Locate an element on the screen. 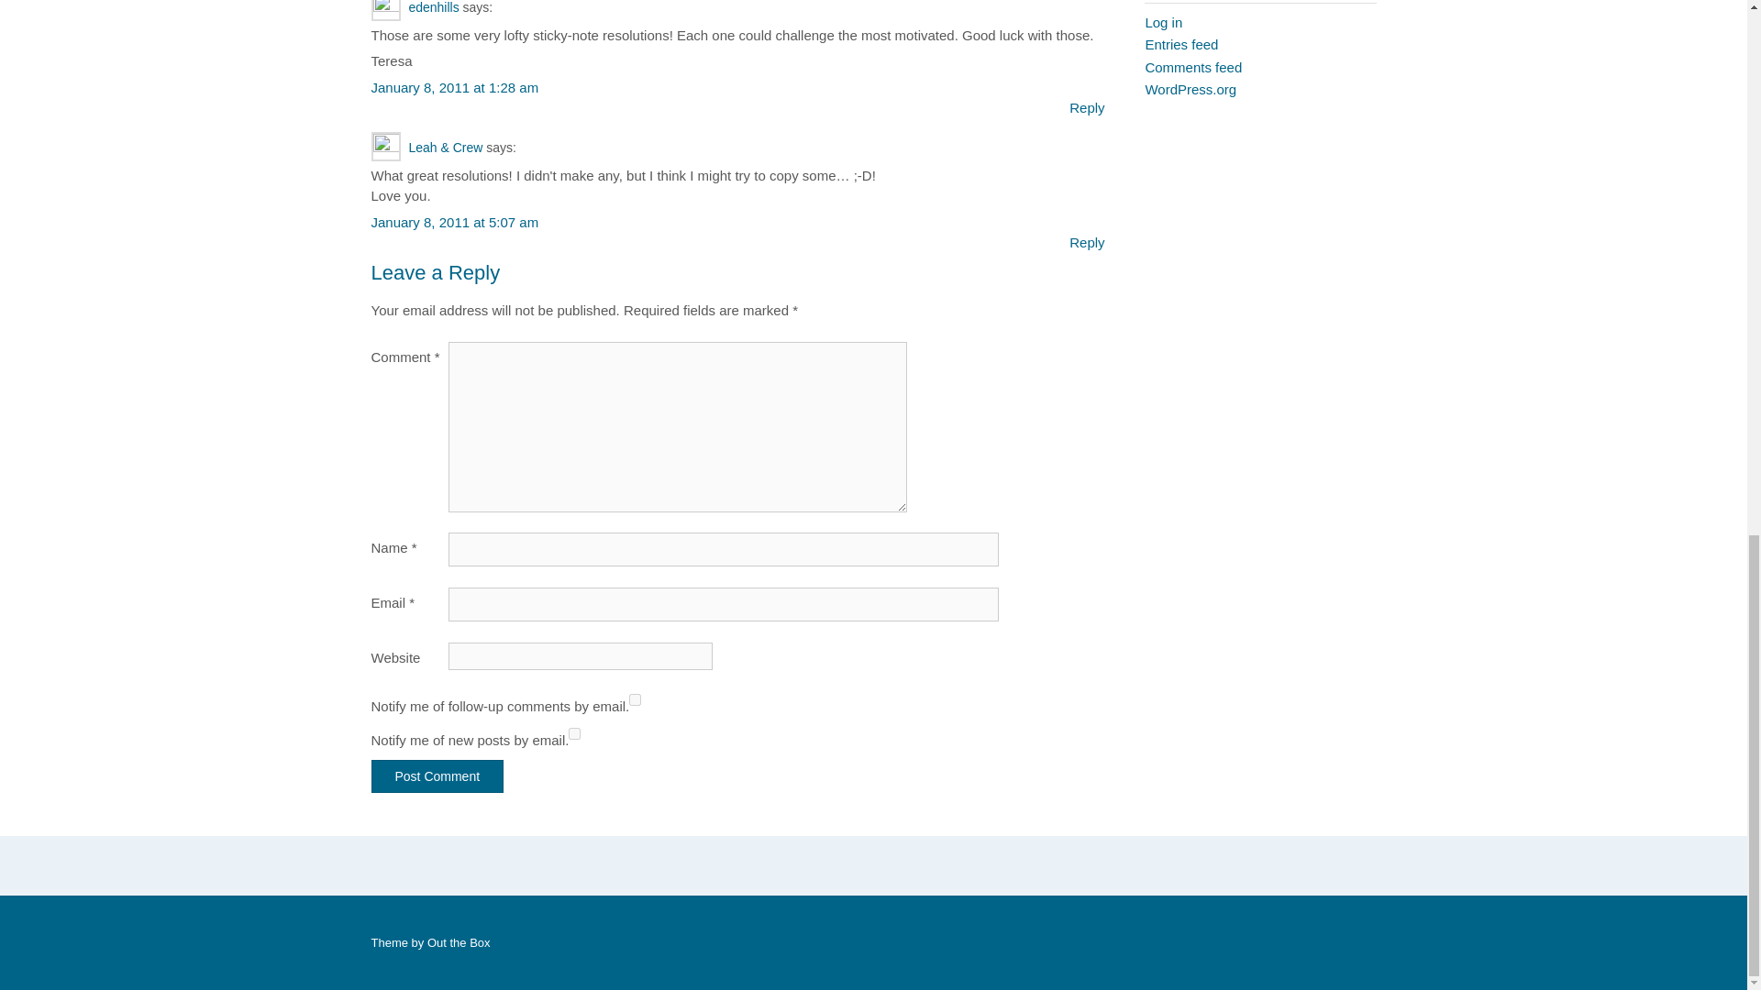 The width and height of the screenshot is (1761, 990). subscribe is located at coordinates (635, 700).